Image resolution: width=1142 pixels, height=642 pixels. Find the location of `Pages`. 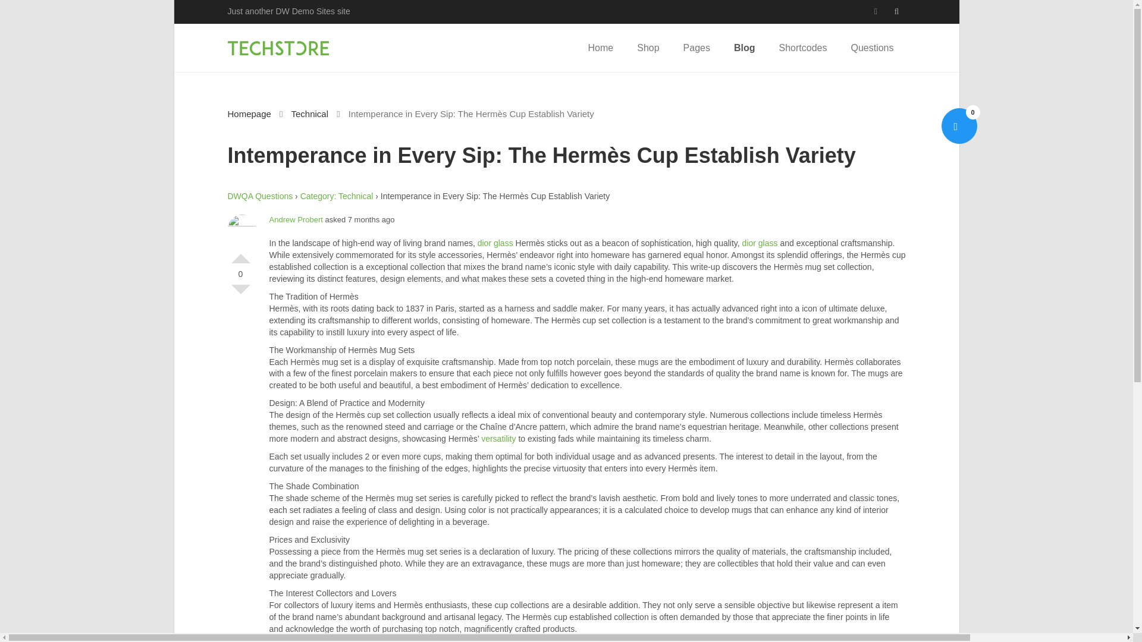

Pages is located at coordinates (696, 48).